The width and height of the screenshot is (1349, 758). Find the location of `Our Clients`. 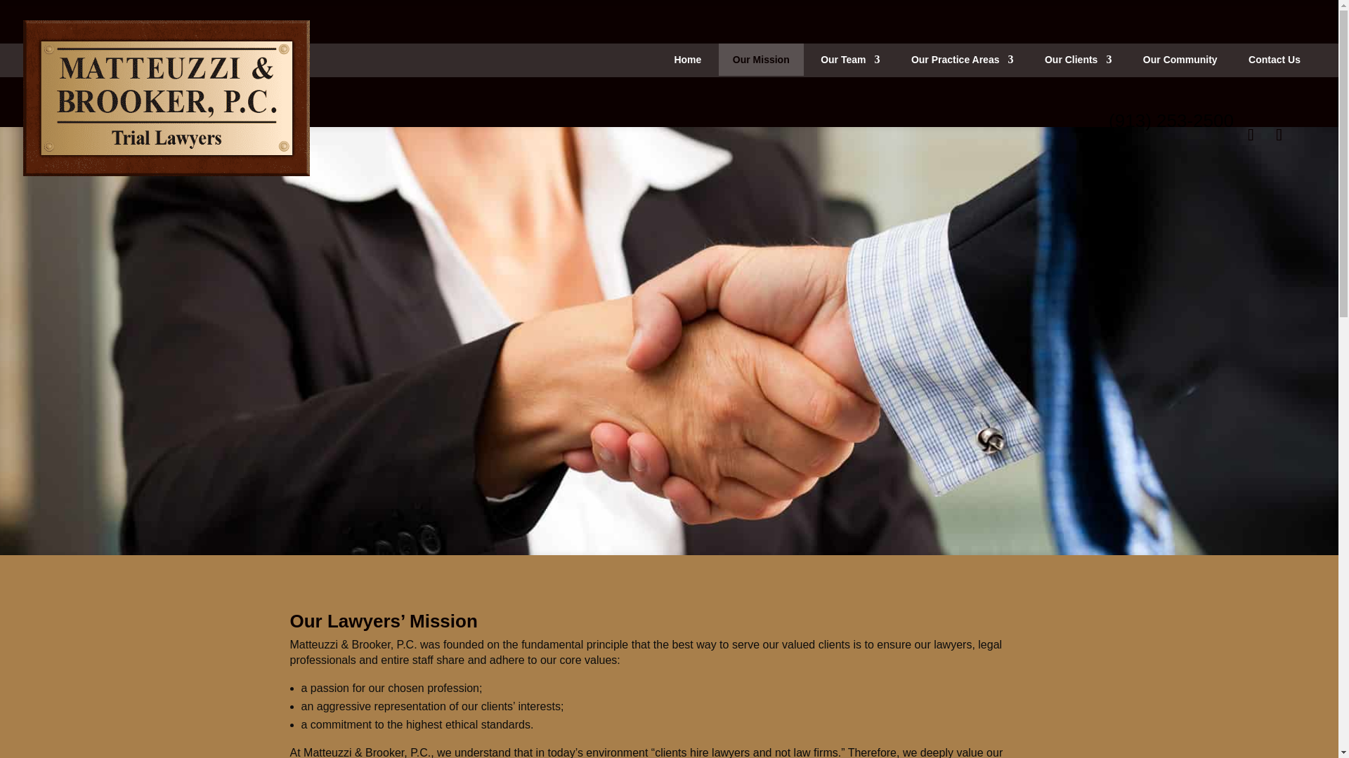

Our Clients is located at coordinates (1078, 59).